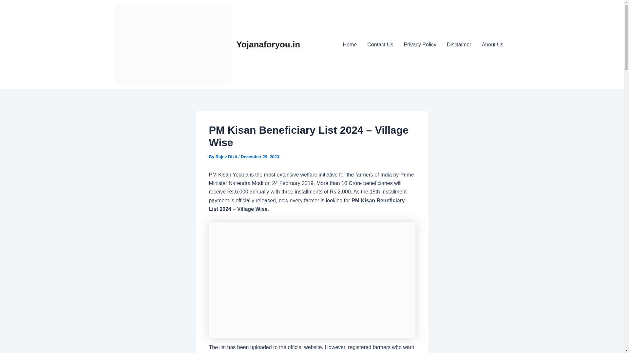 The width and height of the screenshot is (629, 353). What do you see at coordinates (350, 45) in the screenshot?
I see `Home` at bounding box center [350, 45].